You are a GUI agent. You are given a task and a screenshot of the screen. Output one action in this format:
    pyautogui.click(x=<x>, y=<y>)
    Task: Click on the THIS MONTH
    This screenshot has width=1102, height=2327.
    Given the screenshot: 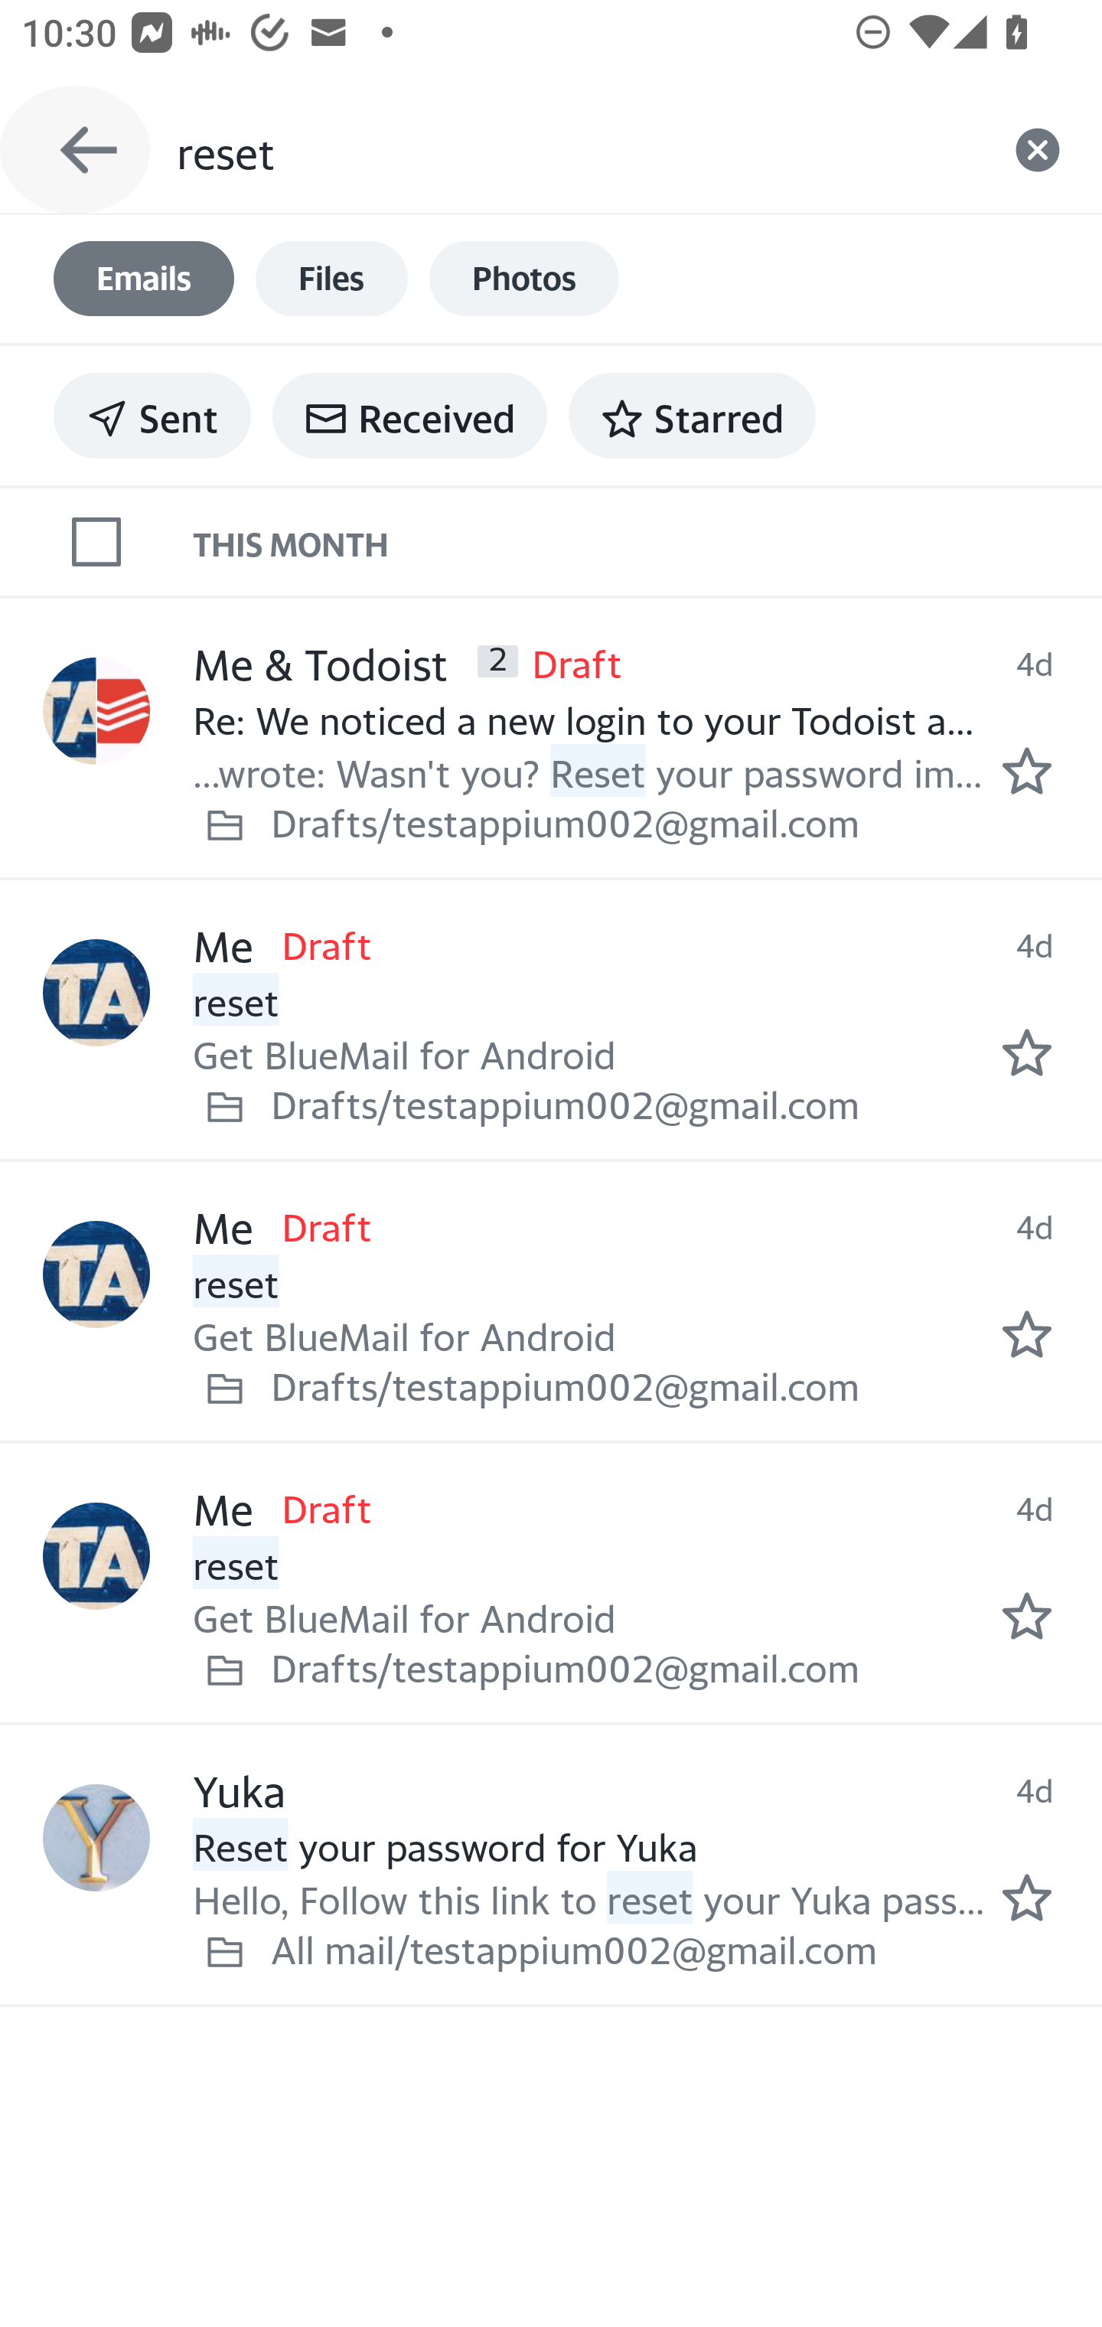 What is the action you would take?
    pyautogui.click(x=647, y=540)
    